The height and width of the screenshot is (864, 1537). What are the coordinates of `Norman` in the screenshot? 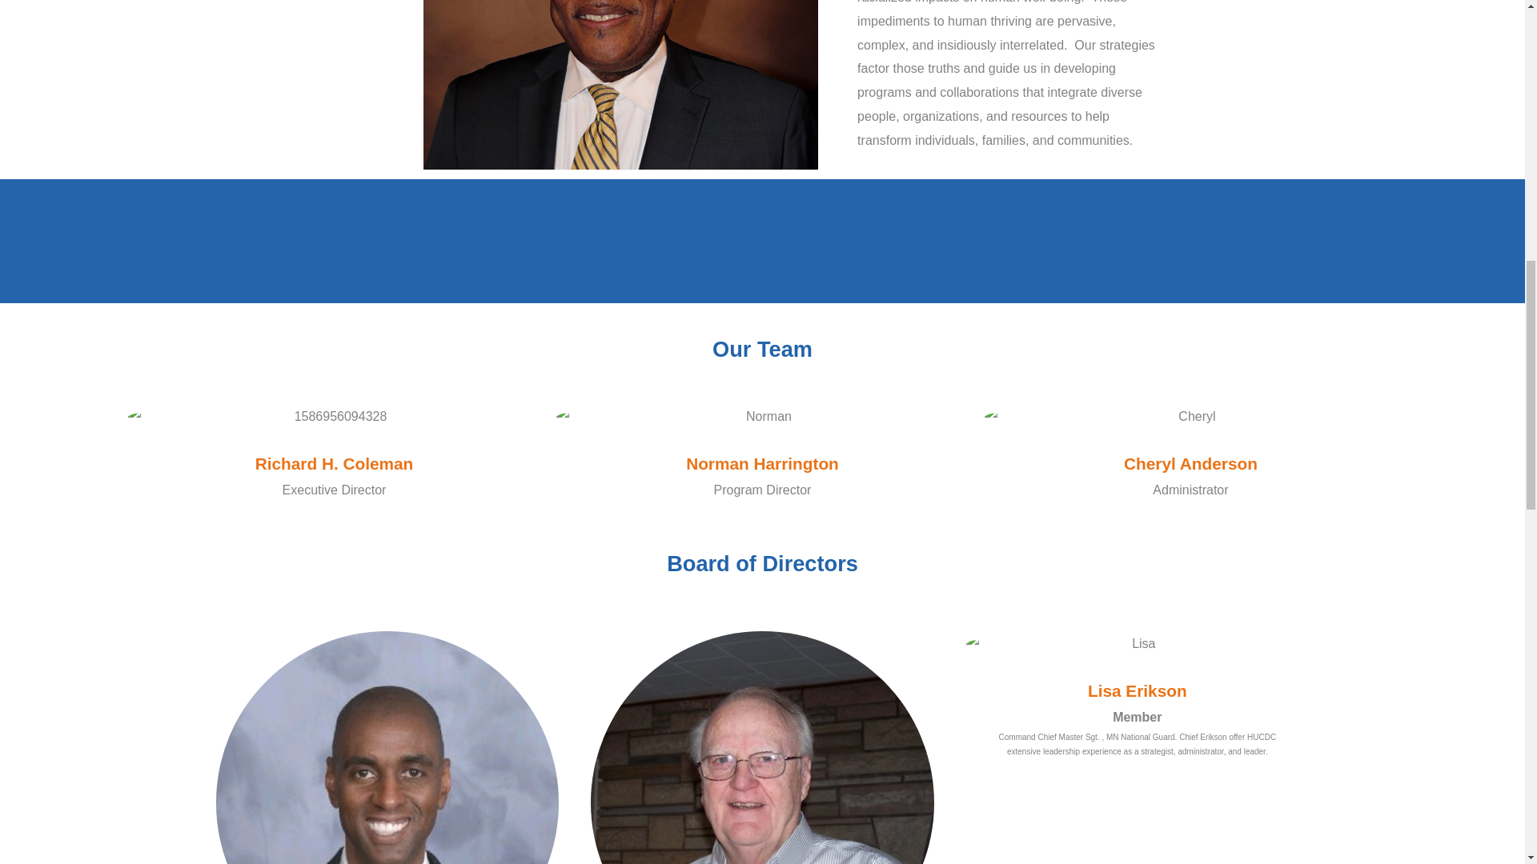 It's located at (762, 416).